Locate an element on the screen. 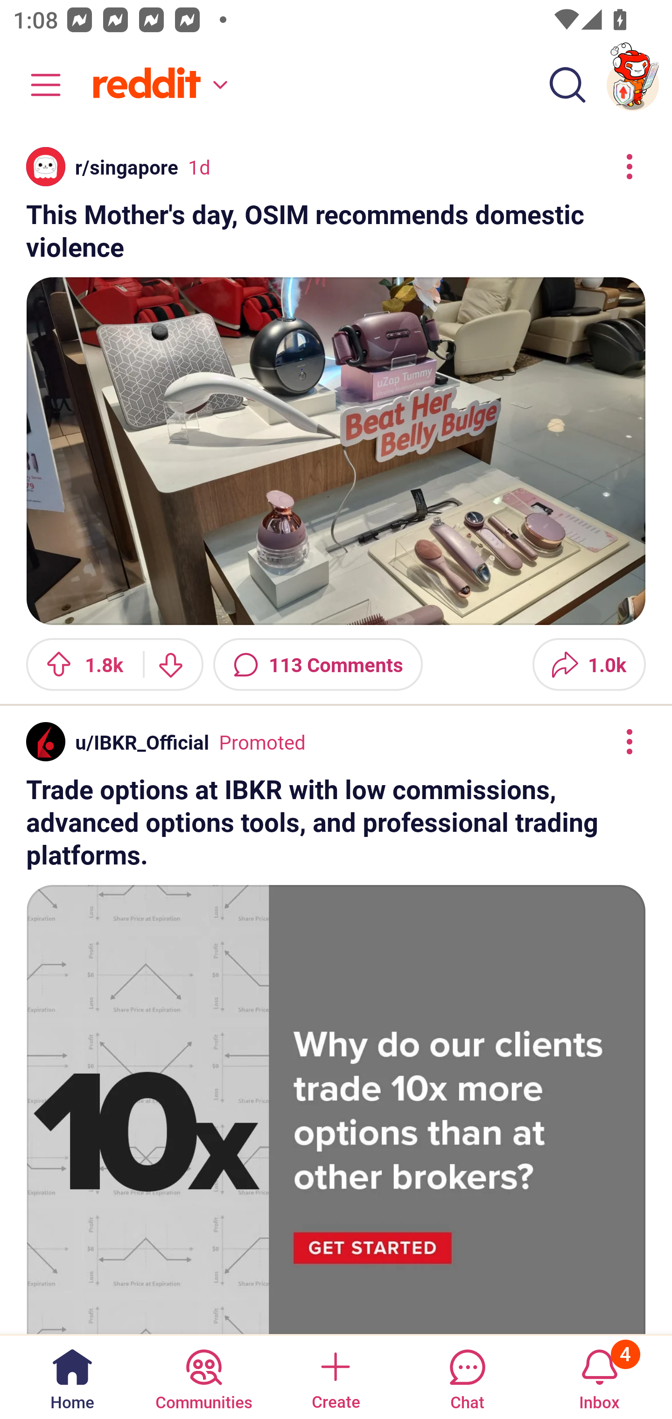 The width and height of the screenshot is (672, 1419). TestAppium002 account is located at coordinates (633, 85).